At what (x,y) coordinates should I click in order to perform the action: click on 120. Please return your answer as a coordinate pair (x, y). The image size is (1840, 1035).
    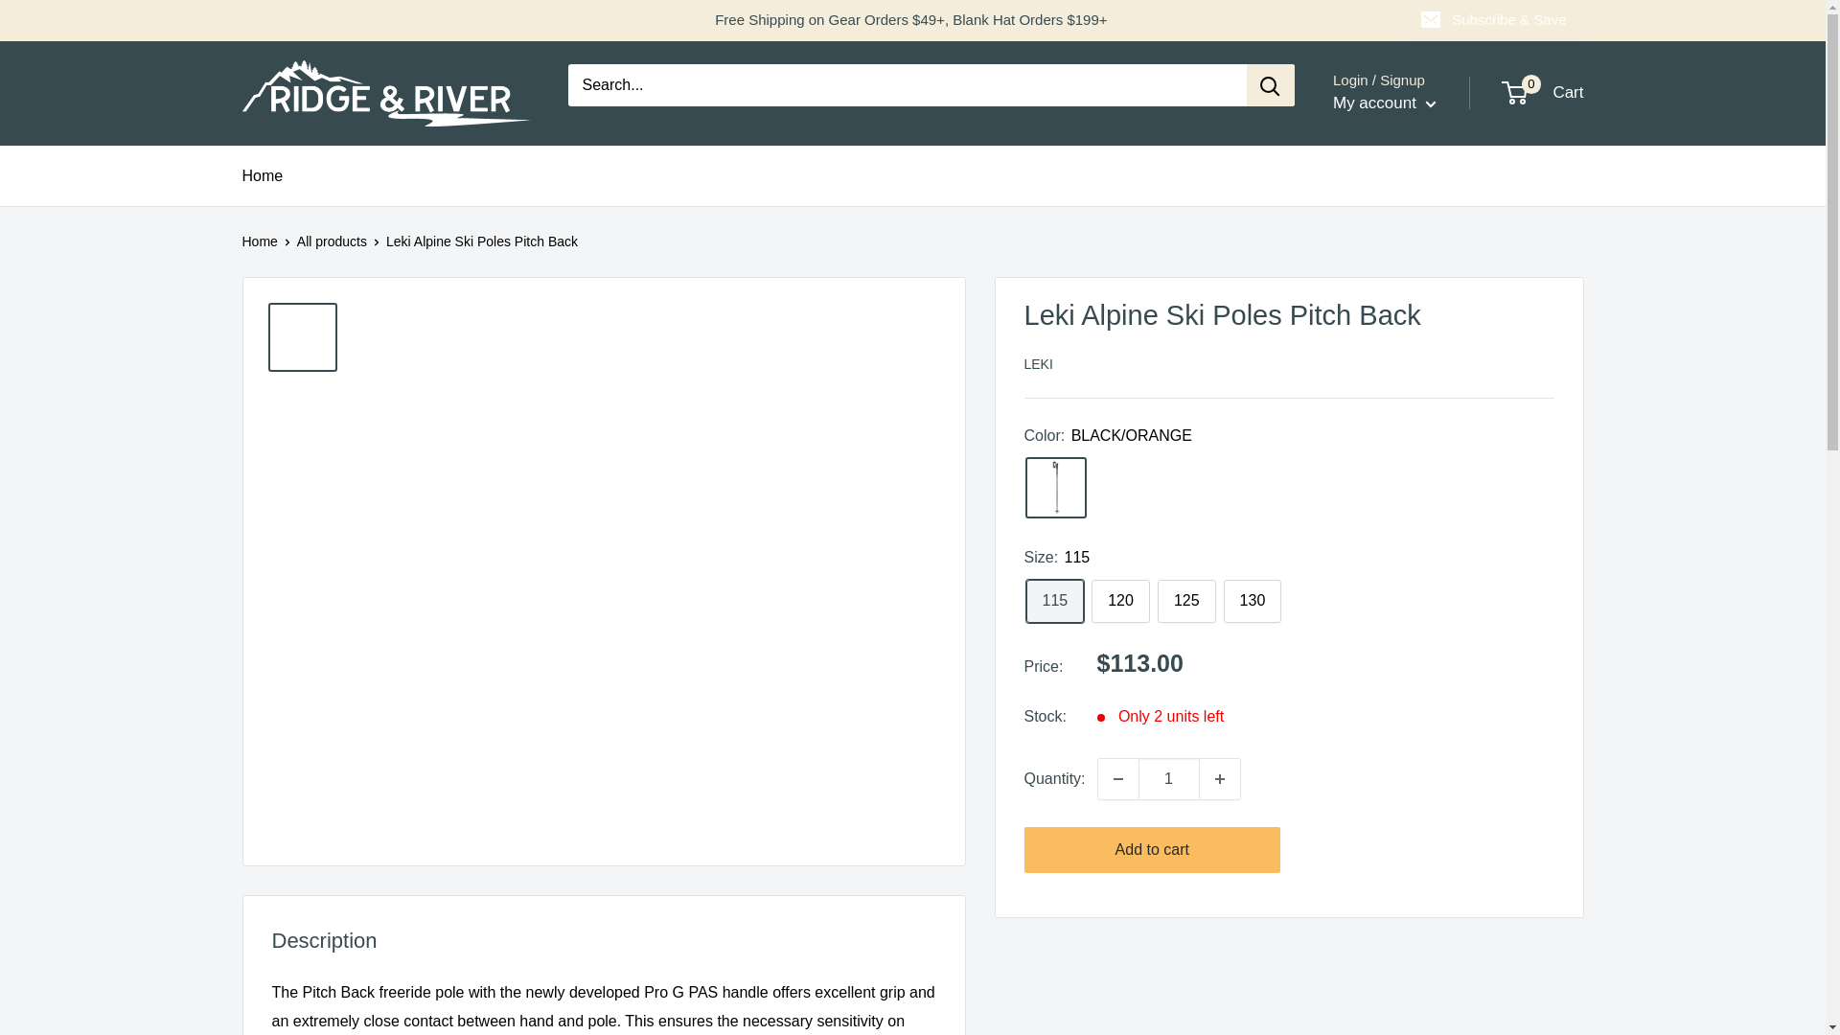
    Looking at the image, I should click on (1120, 601).